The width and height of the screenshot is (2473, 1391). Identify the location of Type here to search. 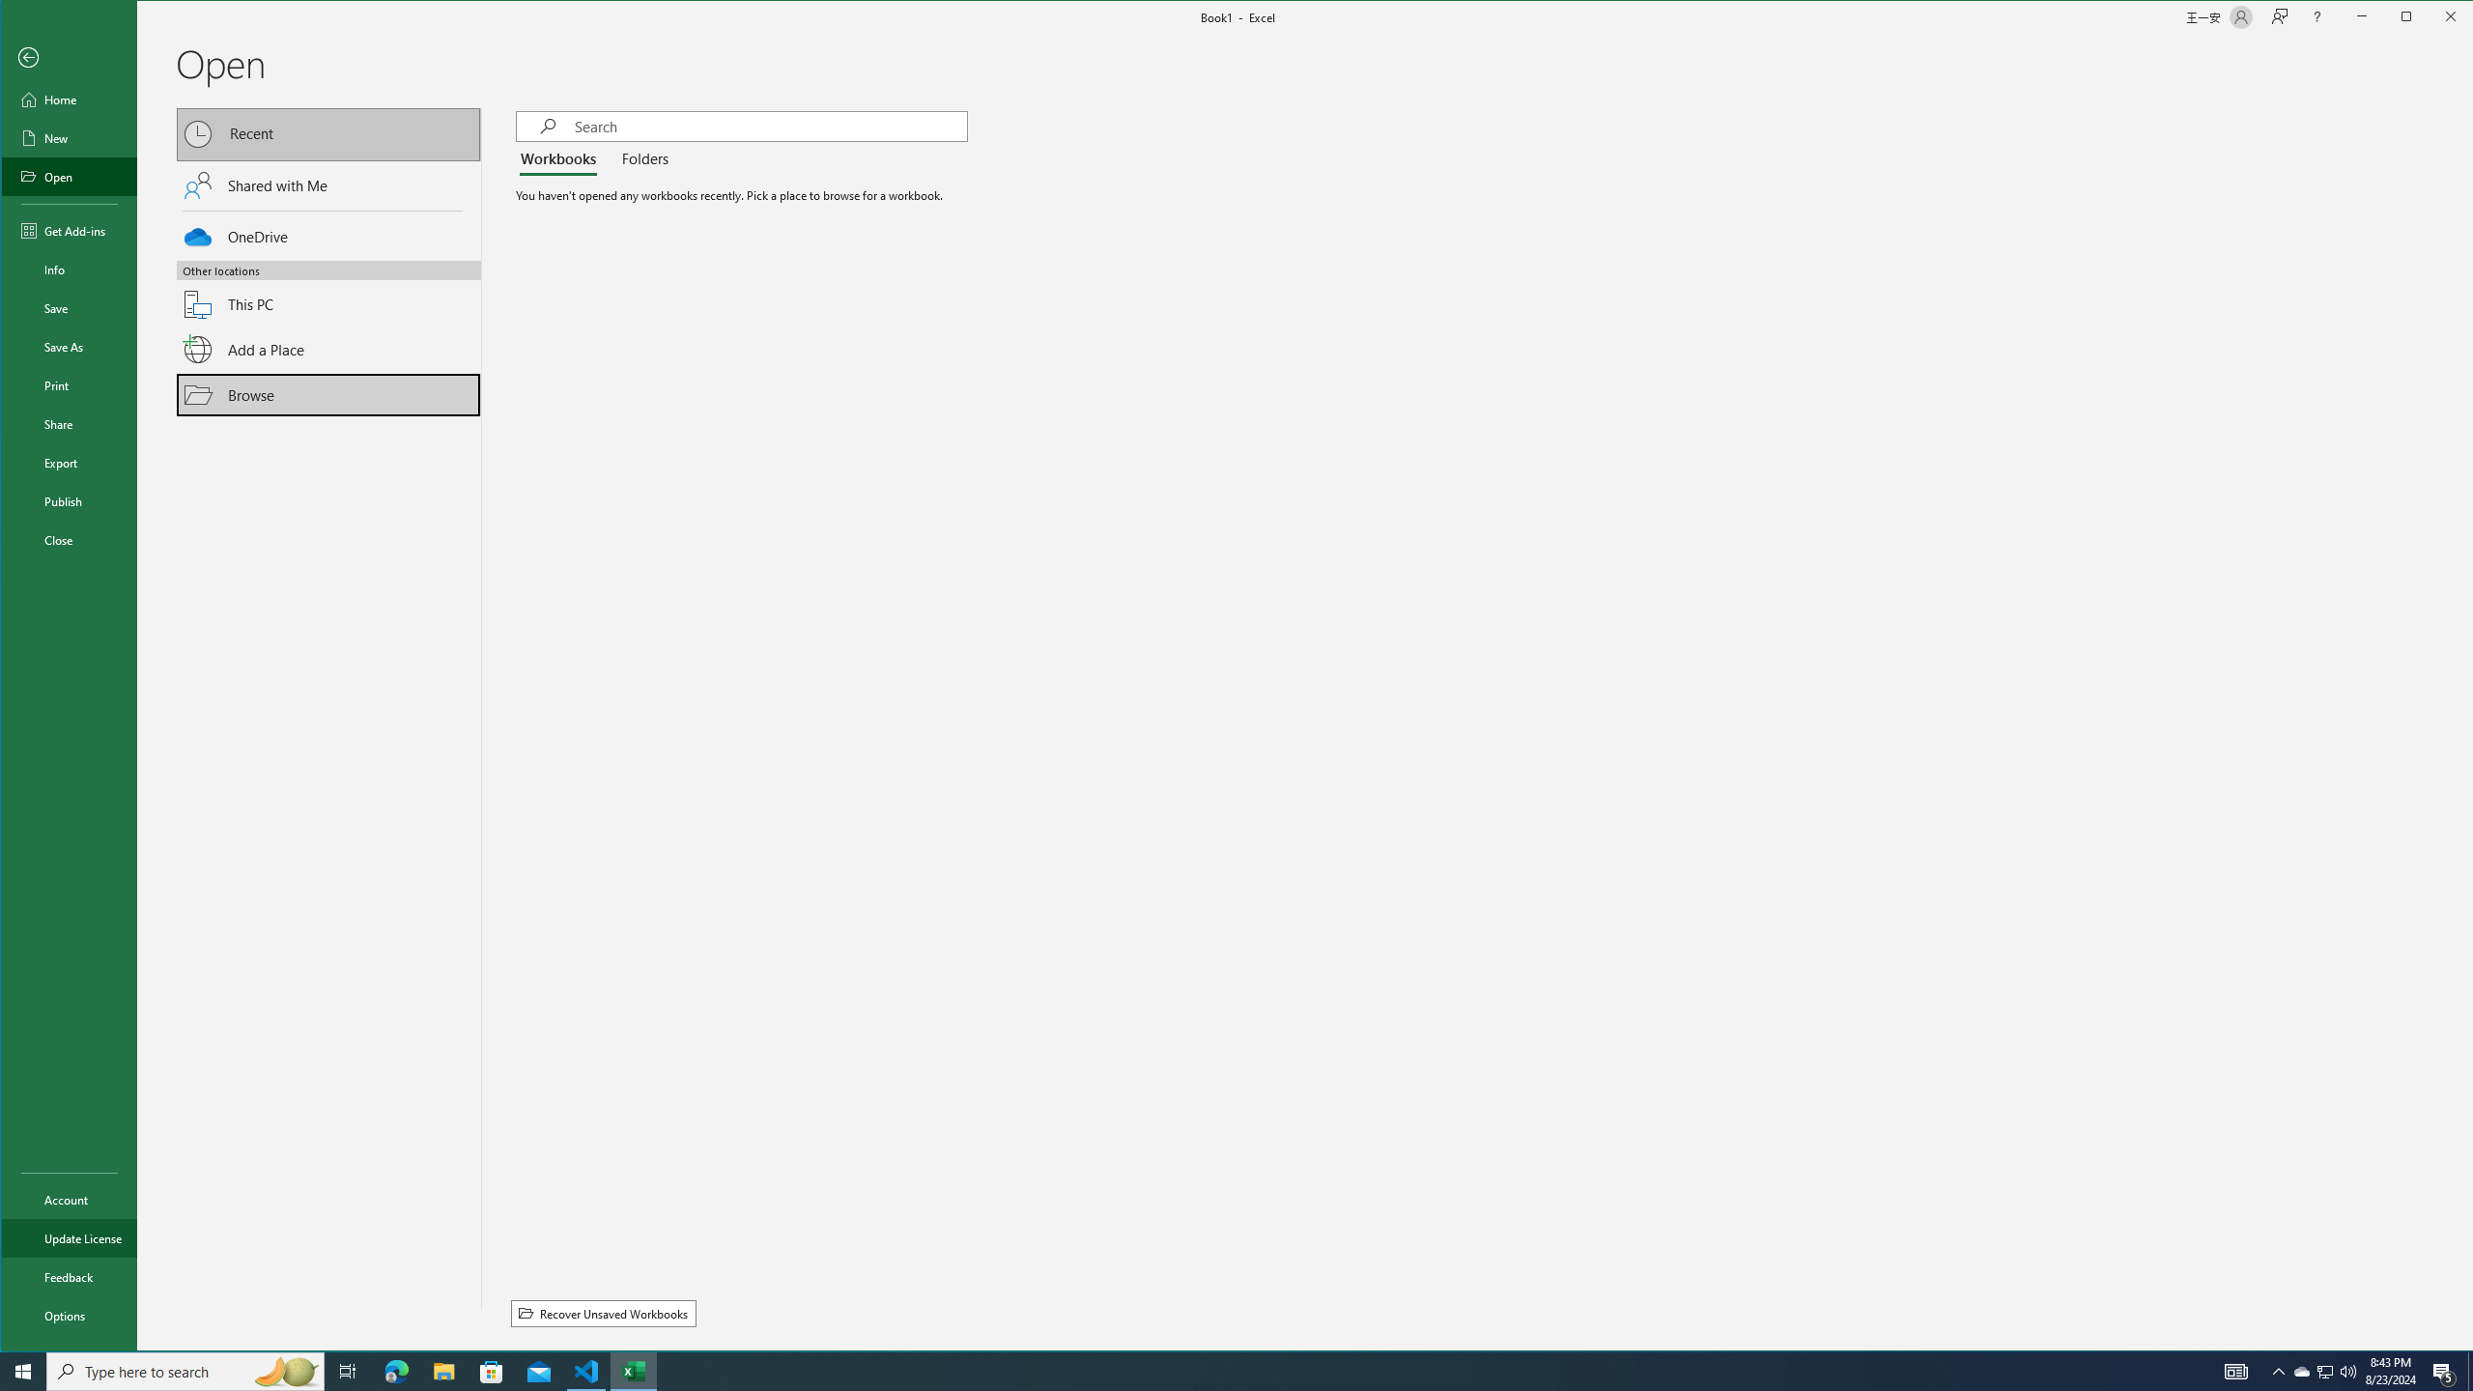
(185, 1372).